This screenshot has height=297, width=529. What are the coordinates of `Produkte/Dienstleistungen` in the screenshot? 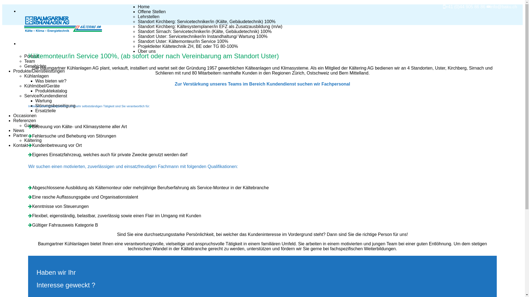 It's located at (39, 71).